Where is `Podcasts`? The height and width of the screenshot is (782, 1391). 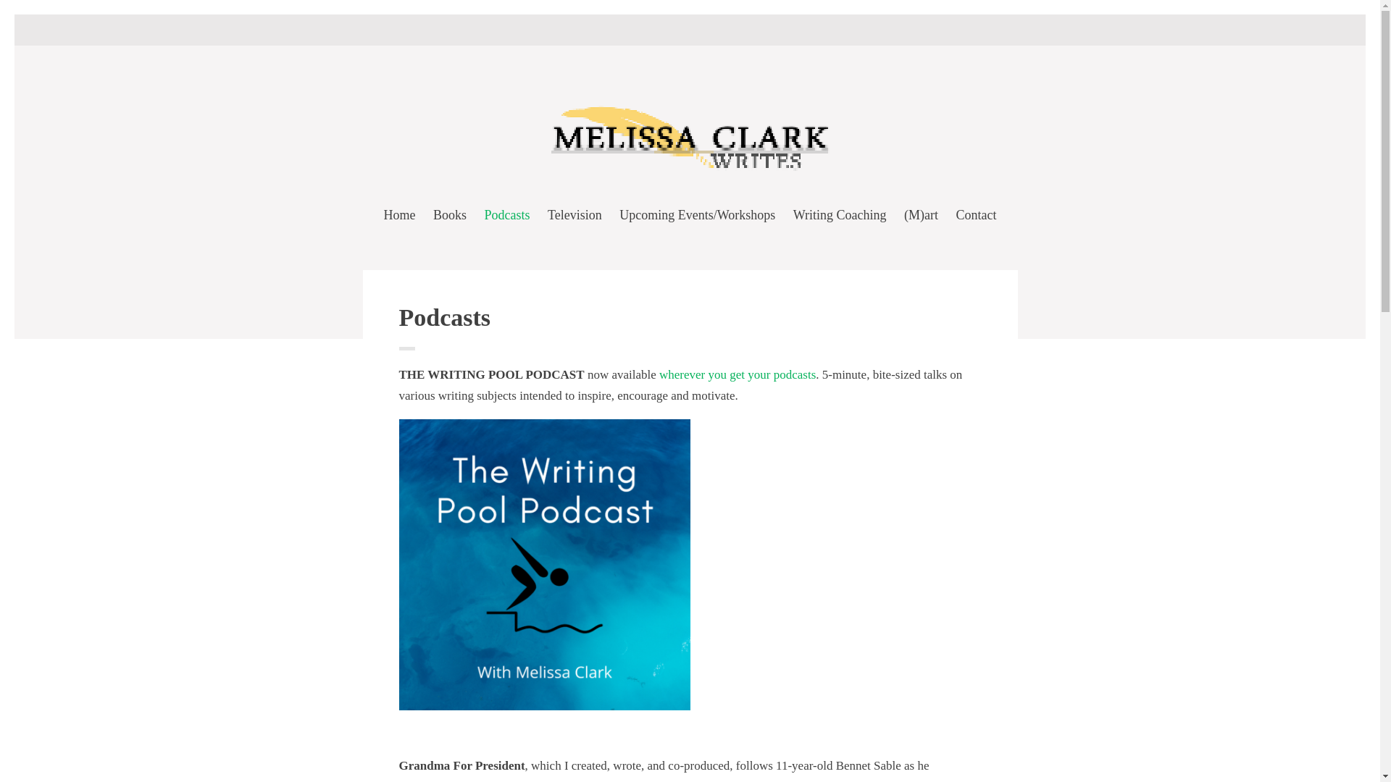 Podcasts is located at coordinates (507, 216).